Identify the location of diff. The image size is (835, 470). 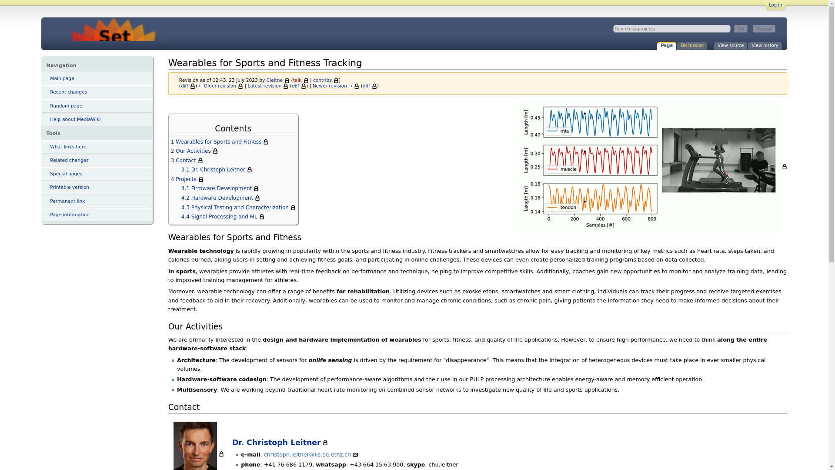
(370, 86).